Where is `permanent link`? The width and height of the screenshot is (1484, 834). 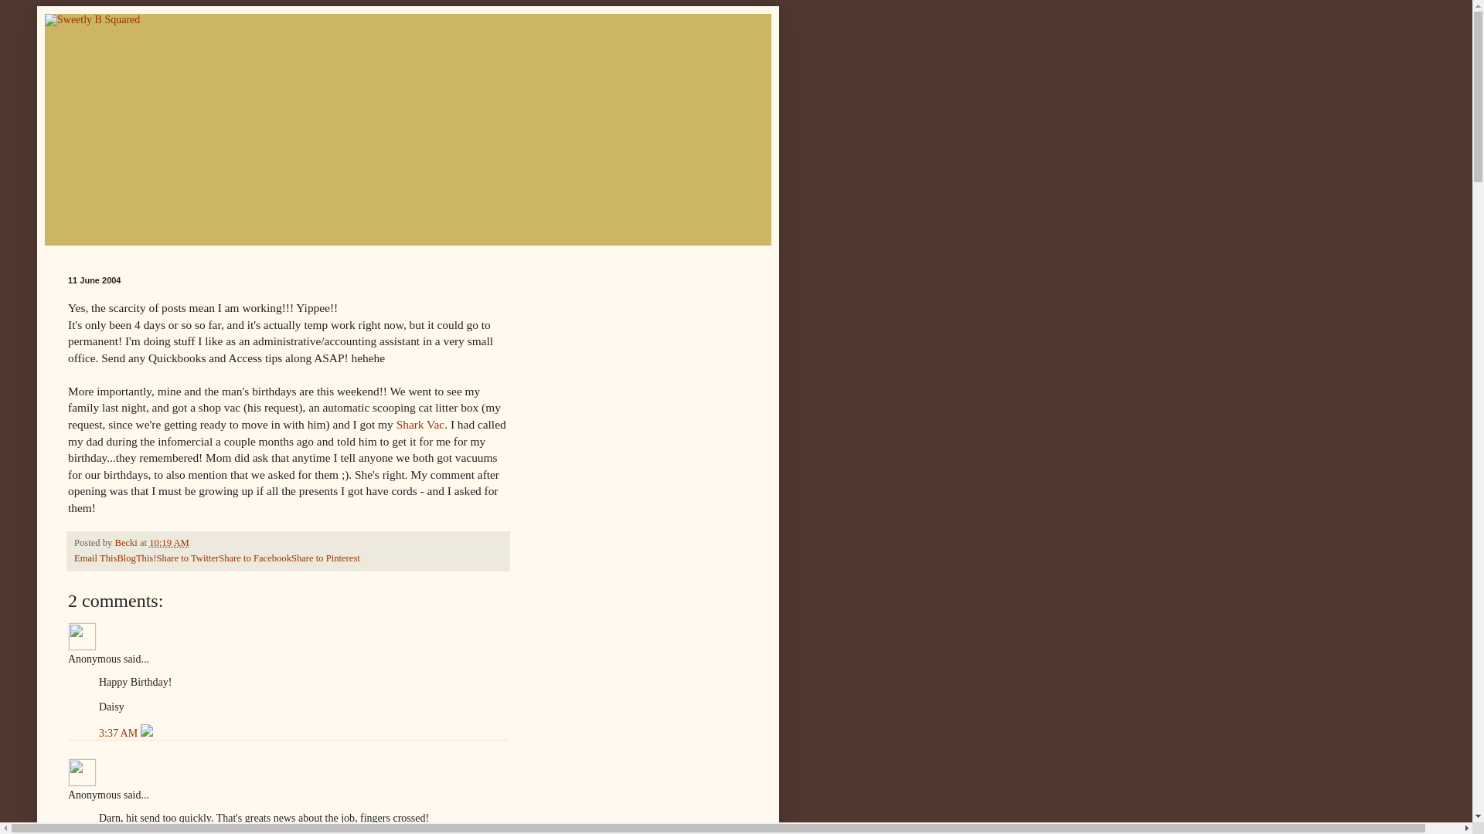
permanent link is located at coordinates (168, 542).